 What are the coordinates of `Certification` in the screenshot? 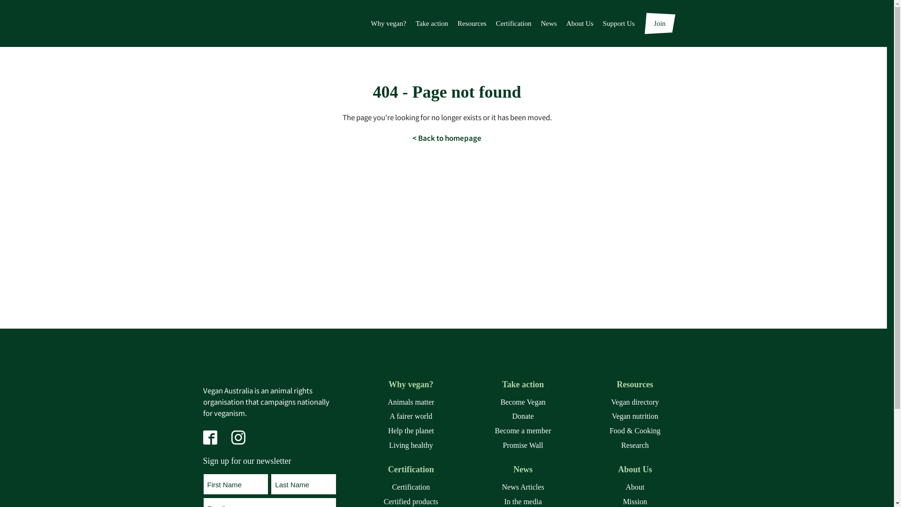 It's located at (411, 487).